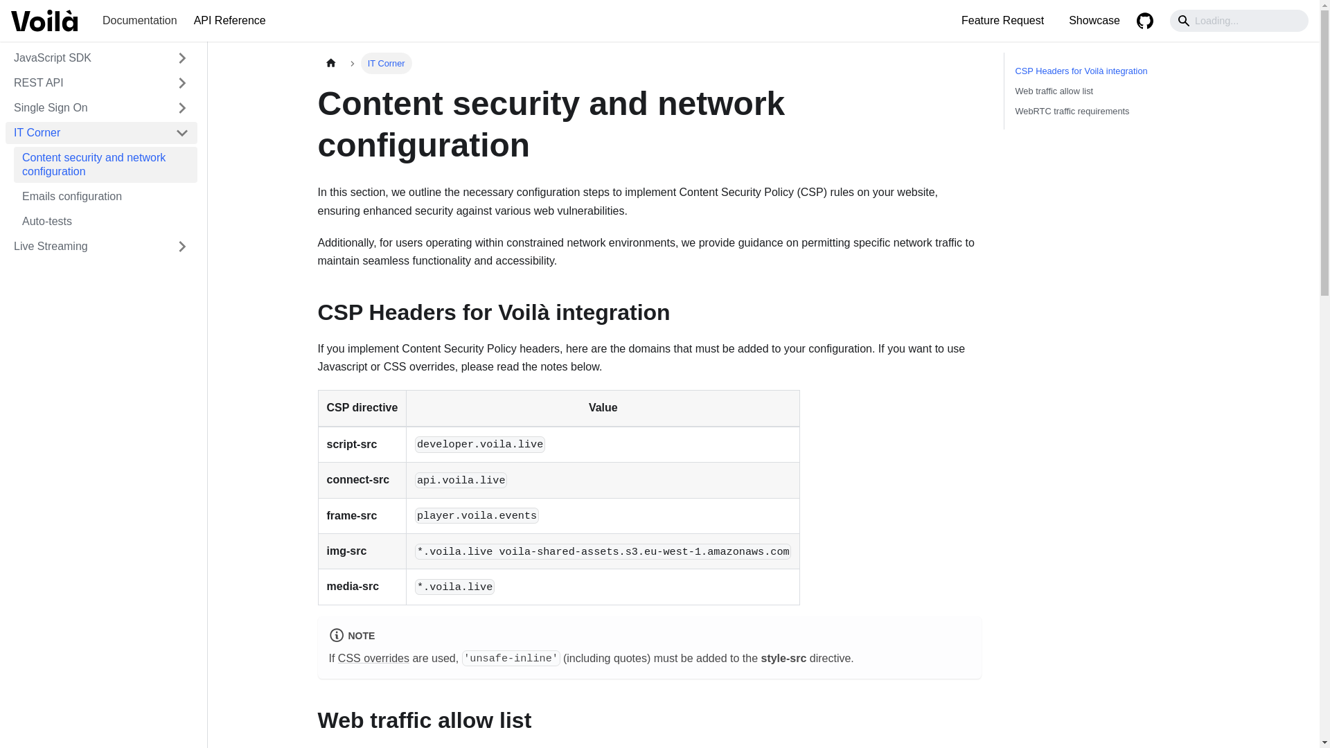  Describe the element at coordinates (1110, 111) in the screenshot. I see `WebRTC traffic requirements` at that location.